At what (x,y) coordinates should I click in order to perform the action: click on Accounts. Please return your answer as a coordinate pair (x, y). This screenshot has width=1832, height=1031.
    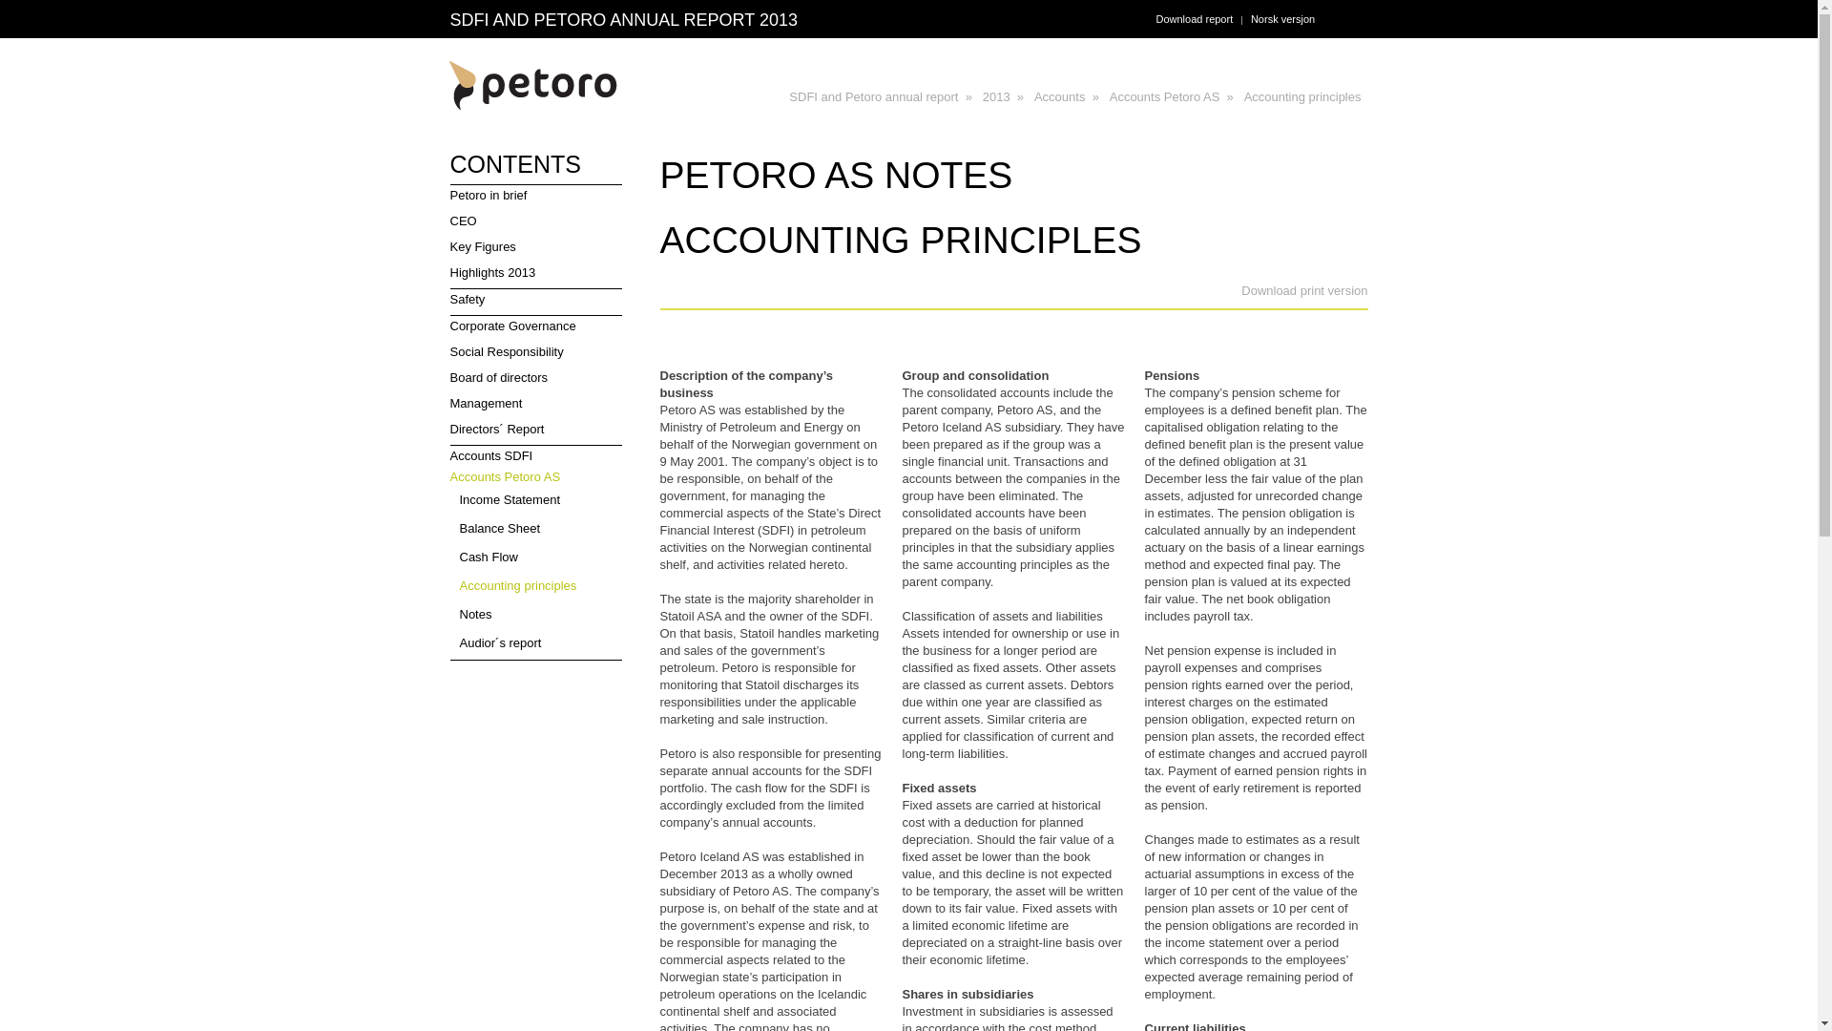
    Looking at the image, I should click on (1059, 96).